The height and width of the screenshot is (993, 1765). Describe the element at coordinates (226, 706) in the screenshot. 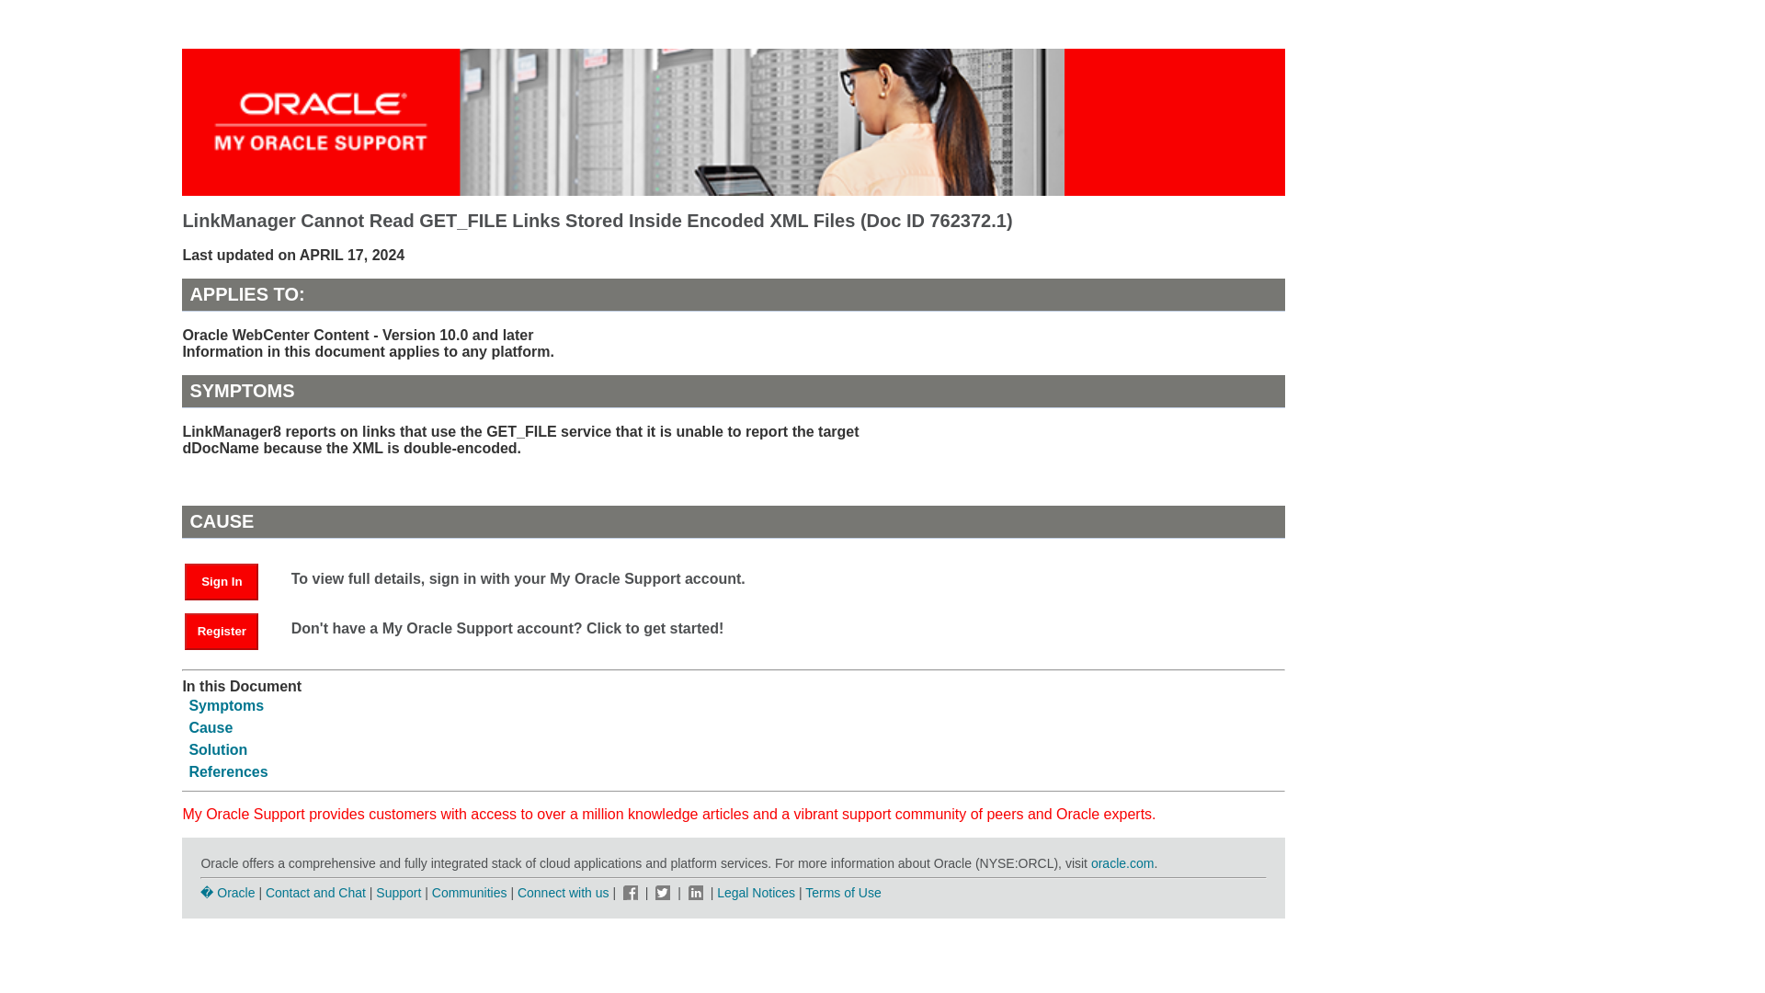

I see `Symptoms` at that location.